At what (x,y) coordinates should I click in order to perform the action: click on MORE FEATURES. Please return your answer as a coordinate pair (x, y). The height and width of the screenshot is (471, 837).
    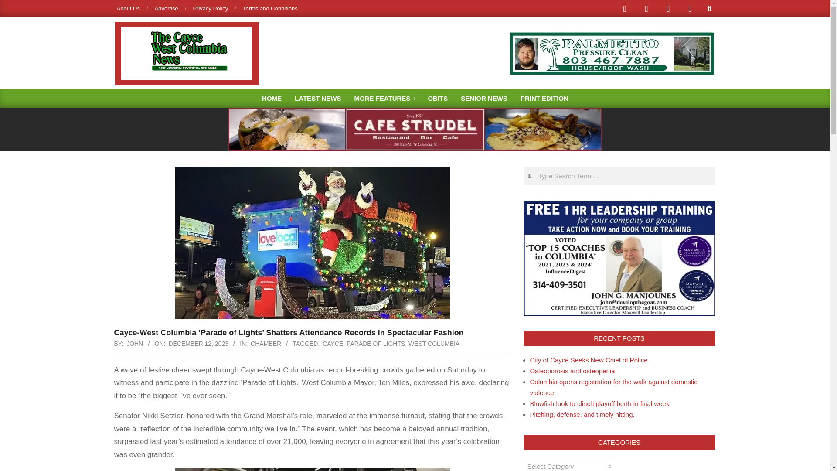
    Looking at the image, I should click on (384, 99).